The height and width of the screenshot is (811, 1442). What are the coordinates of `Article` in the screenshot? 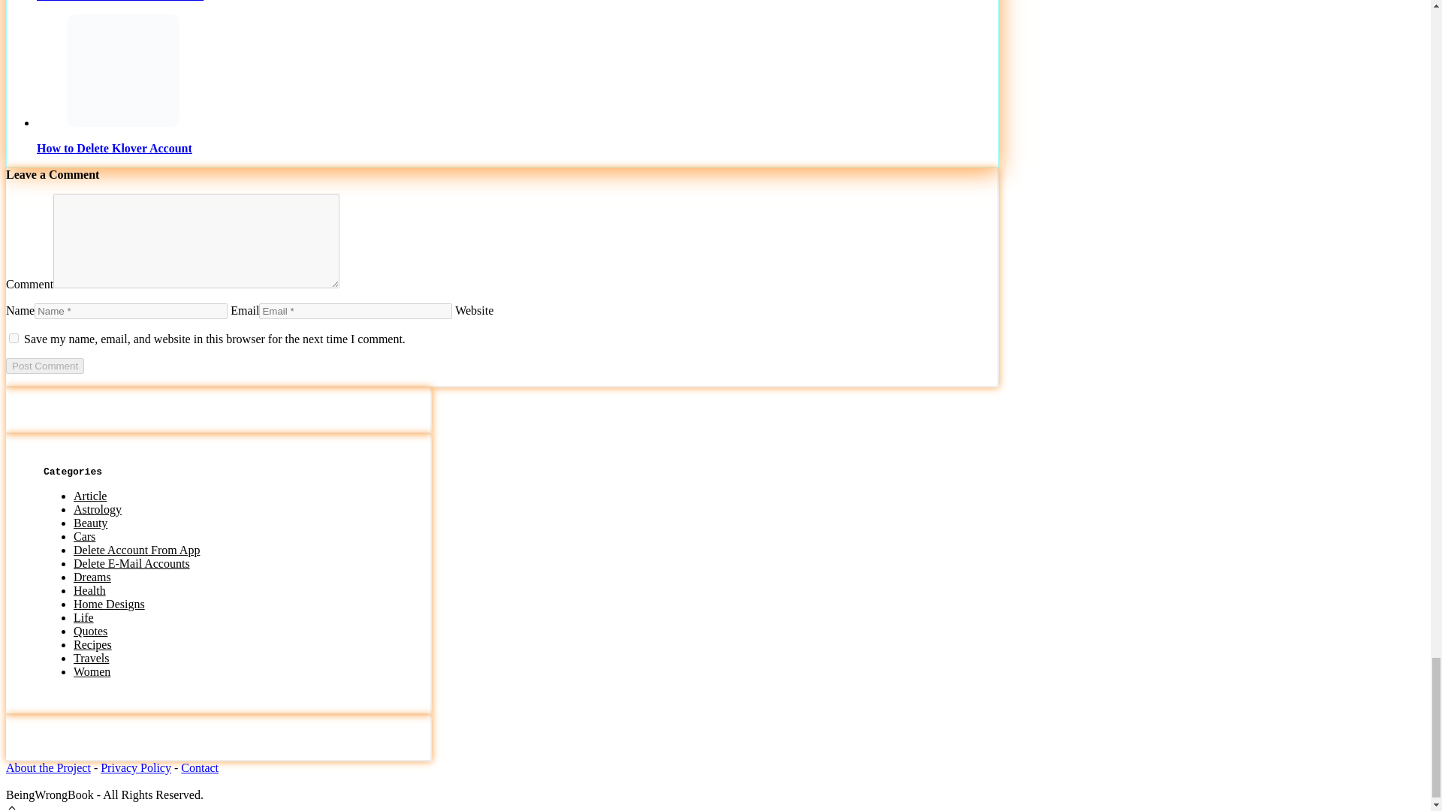 It's located at (90, 496).